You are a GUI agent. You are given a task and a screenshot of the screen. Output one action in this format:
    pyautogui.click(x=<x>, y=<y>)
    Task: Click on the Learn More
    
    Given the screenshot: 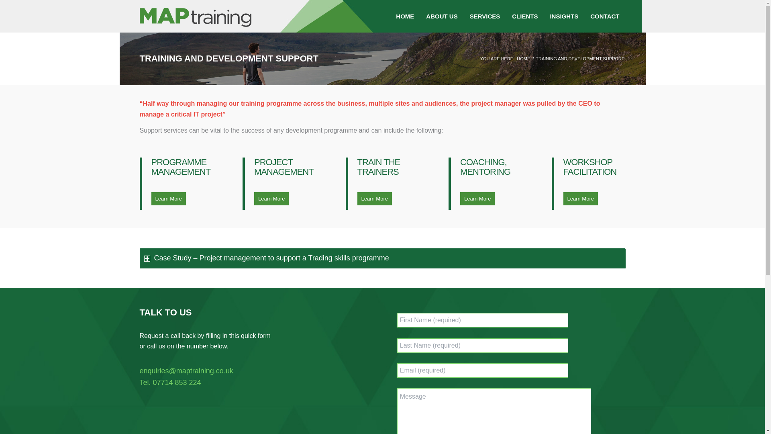 What is the action you would take?
    pyautogui.click(x=271, y=199)
    